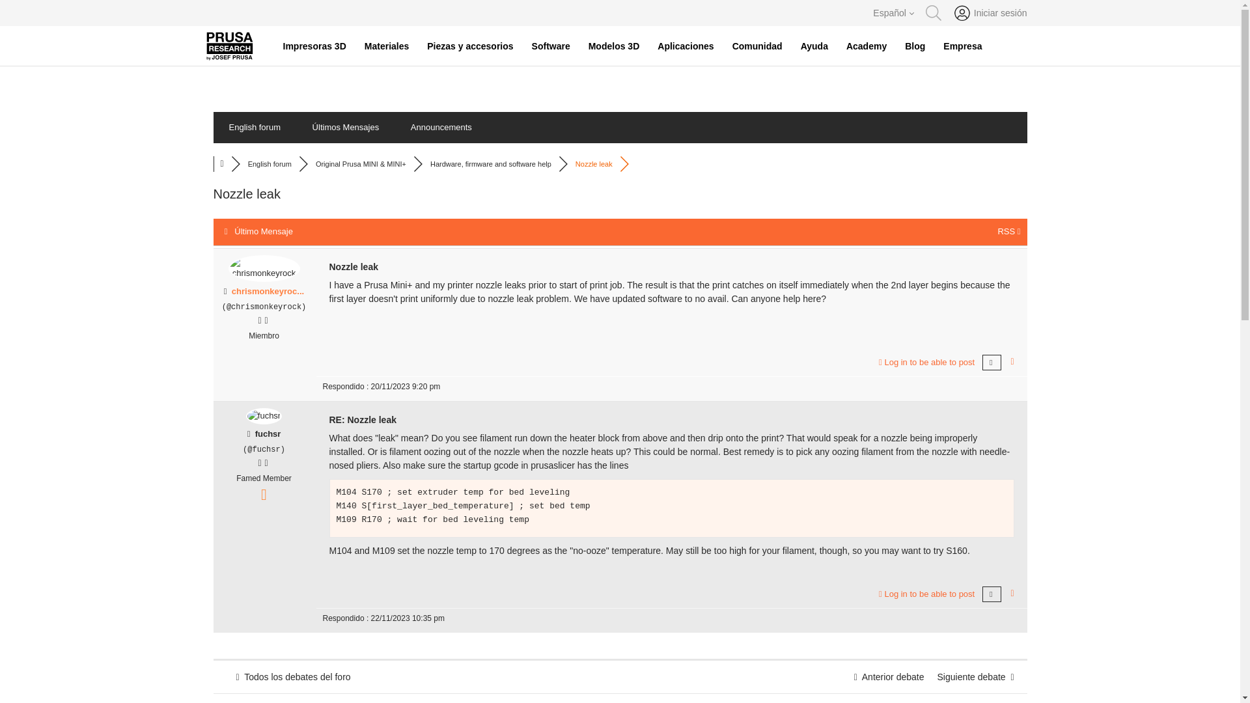  What do you see at coordinates (441, 128) in the screenshot?
I see `Announcements` at bounding box center [441, 128].